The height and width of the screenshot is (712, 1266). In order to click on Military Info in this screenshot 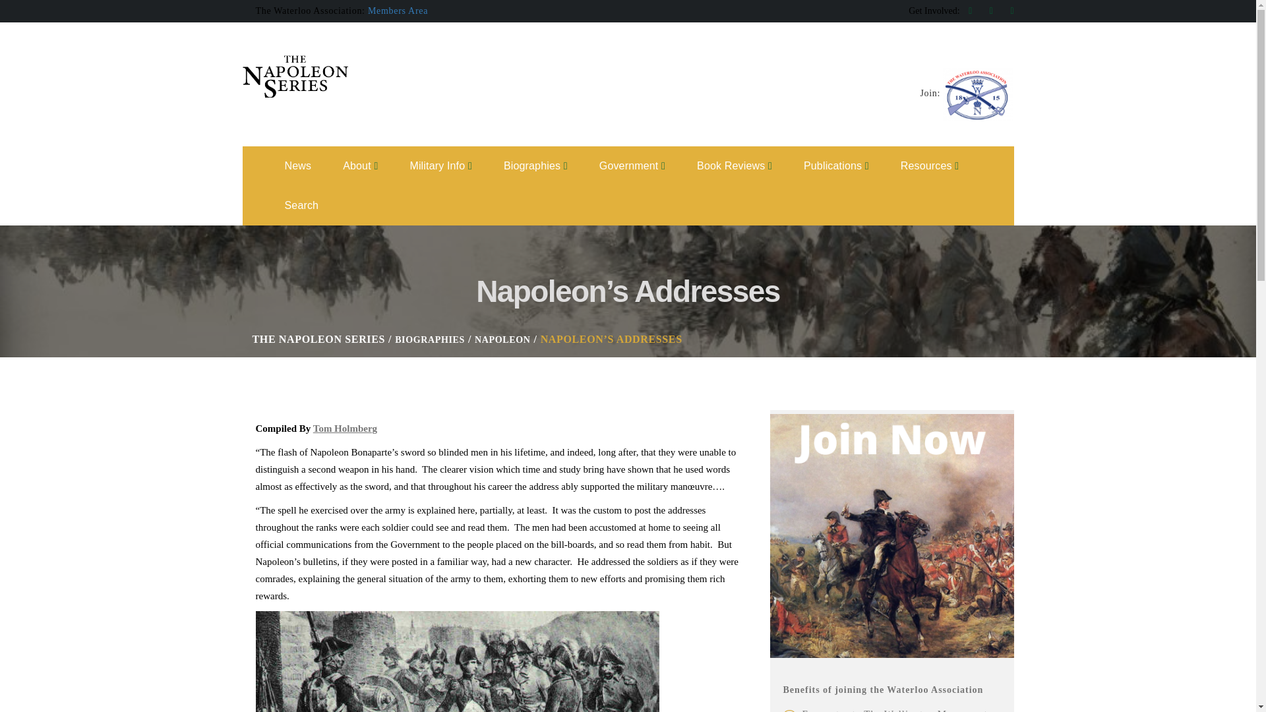, I will do `click(440, 166)`.